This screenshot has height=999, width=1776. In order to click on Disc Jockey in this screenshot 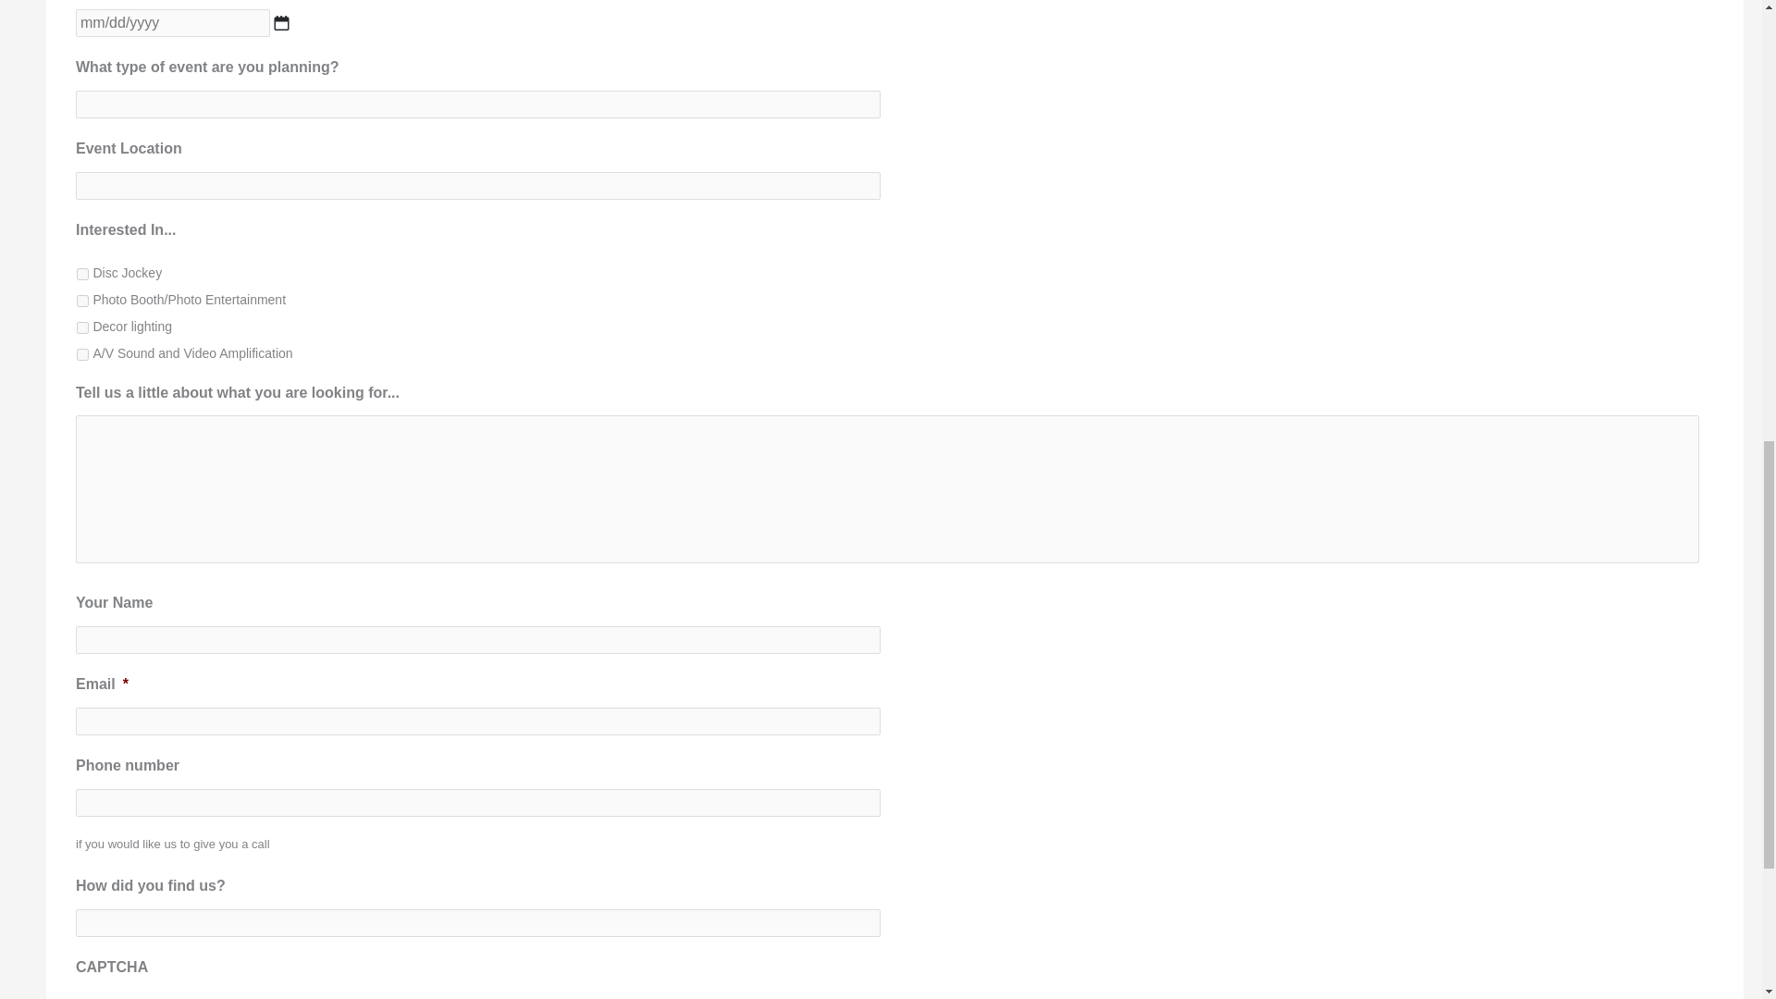, I will do `click(82, 274)`.